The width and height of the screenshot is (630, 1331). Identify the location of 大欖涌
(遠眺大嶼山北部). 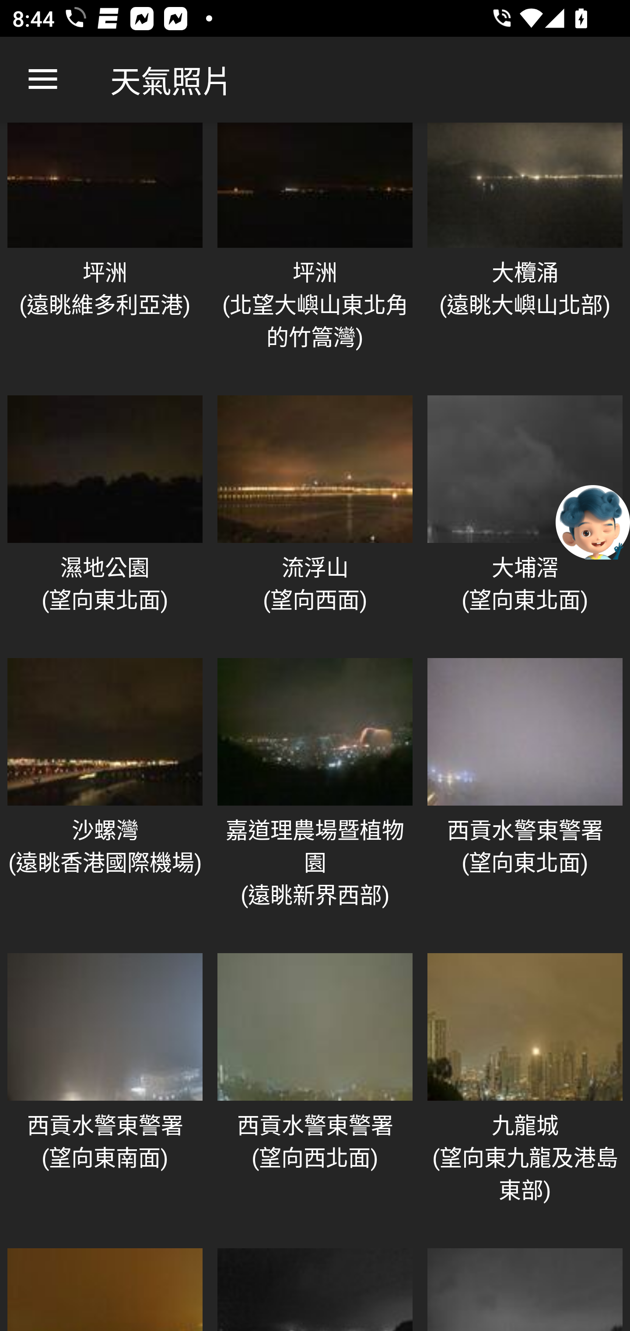
(525, 253).